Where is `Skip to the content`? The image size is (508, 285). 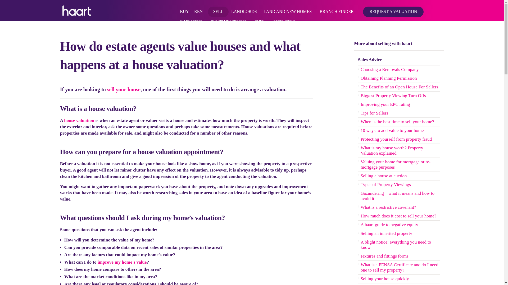
Skip to the content is located at coordinates (251, 4).